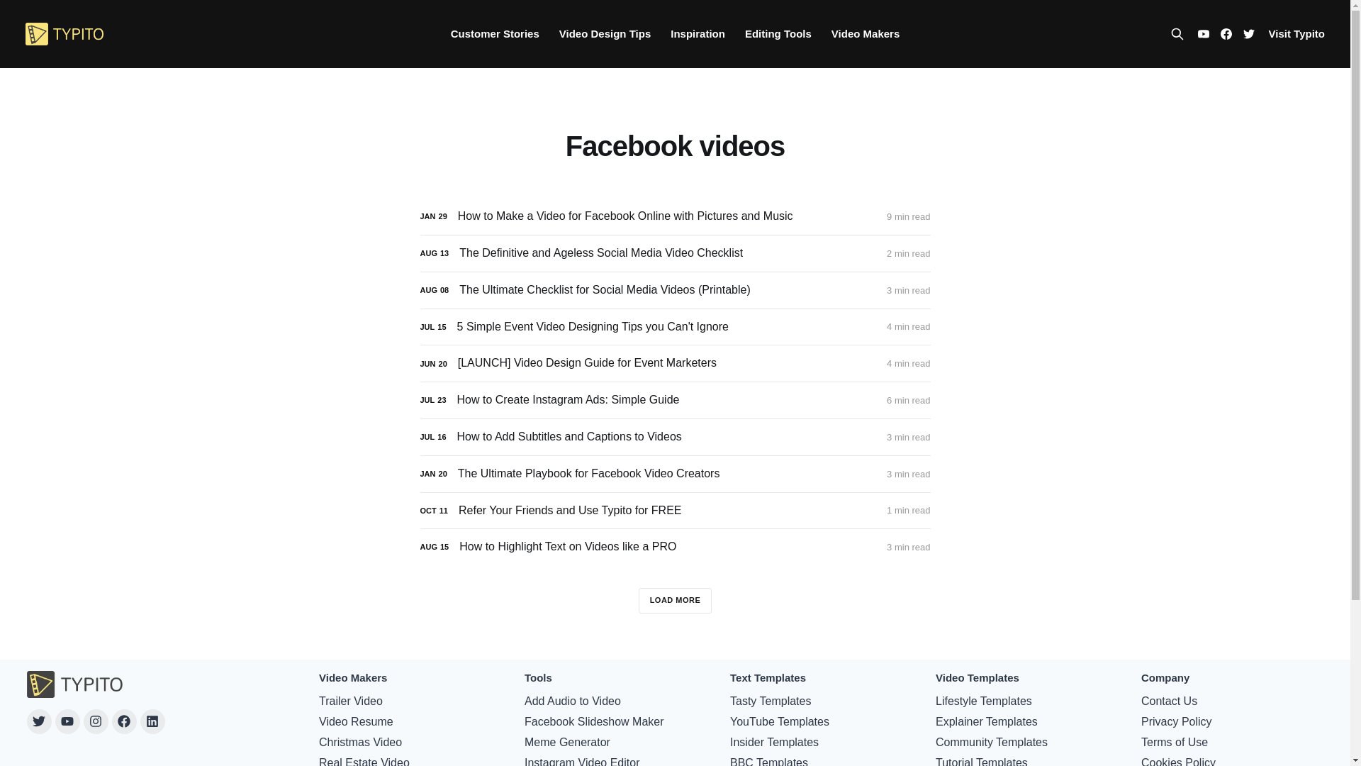 The height and width of the screenshot is (766, 1361). I want to click on Trailer Video, so click(350, 701).